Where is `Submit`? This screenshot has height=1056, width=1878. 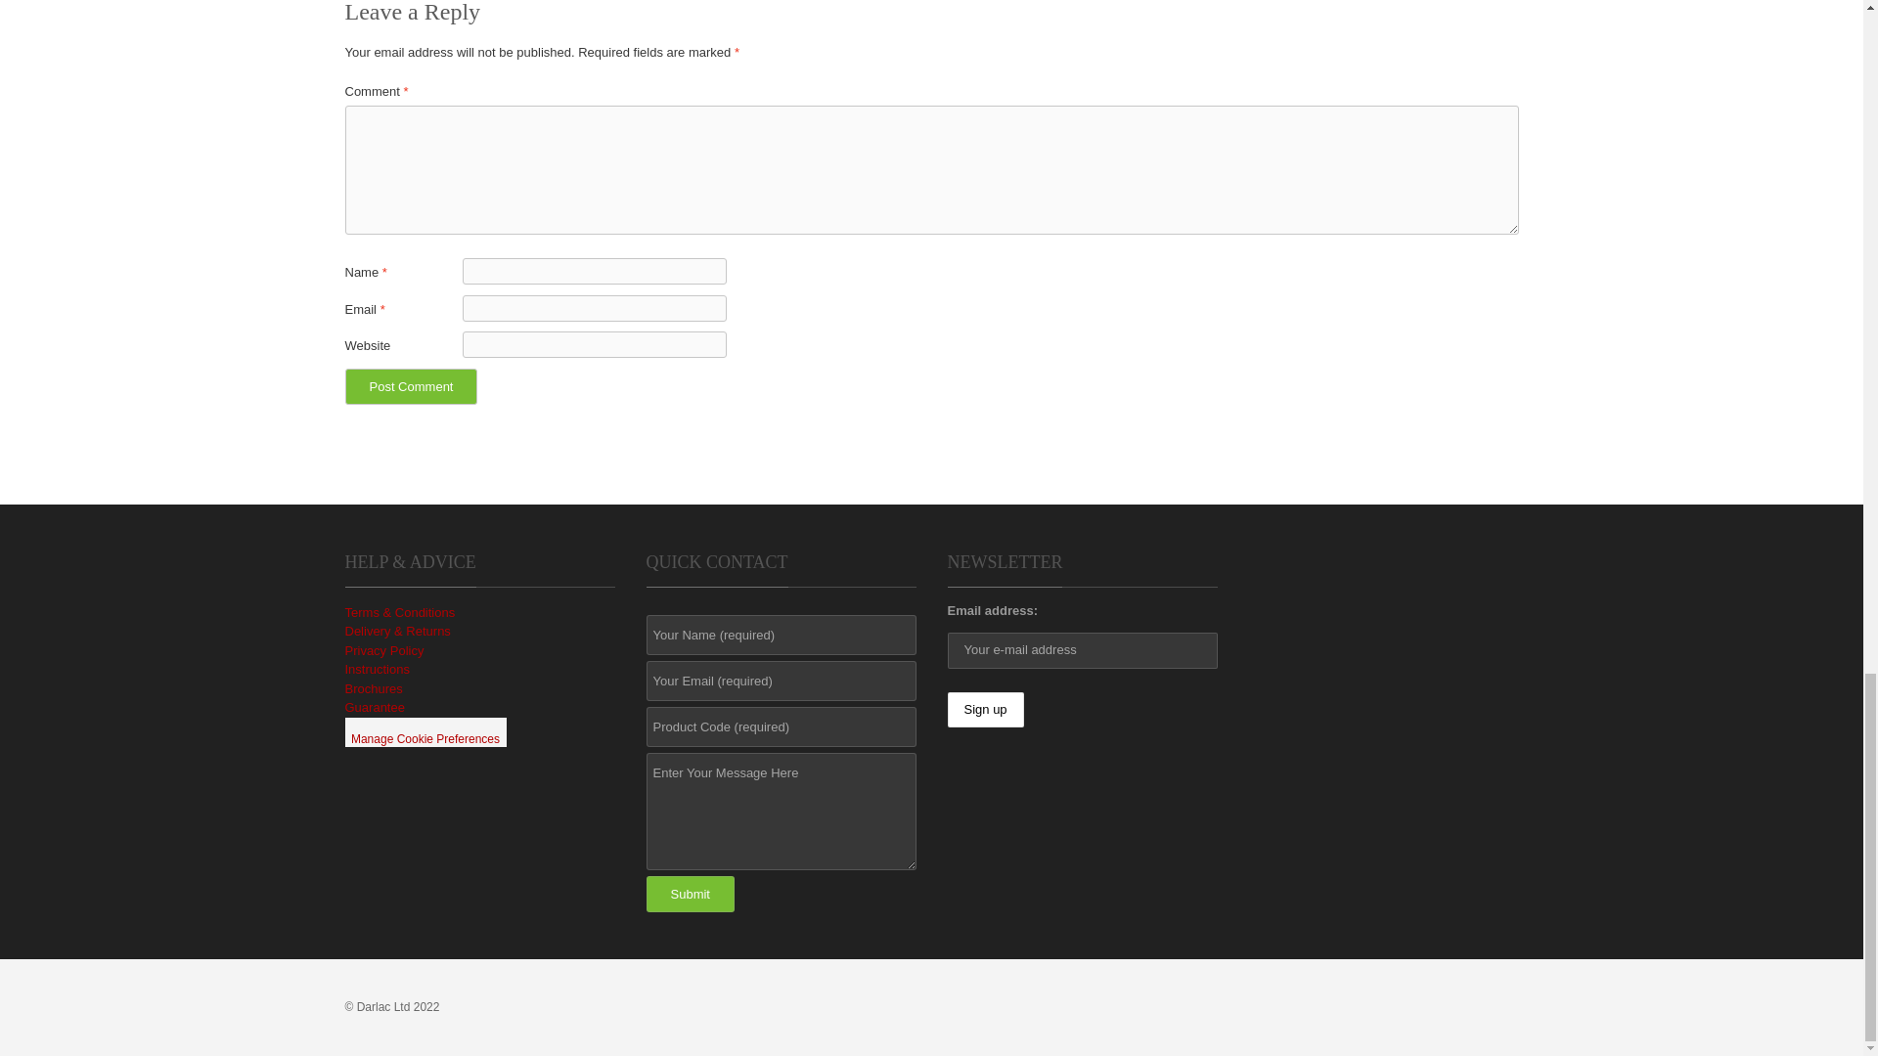
Submit is located at coordinates (690, 894).